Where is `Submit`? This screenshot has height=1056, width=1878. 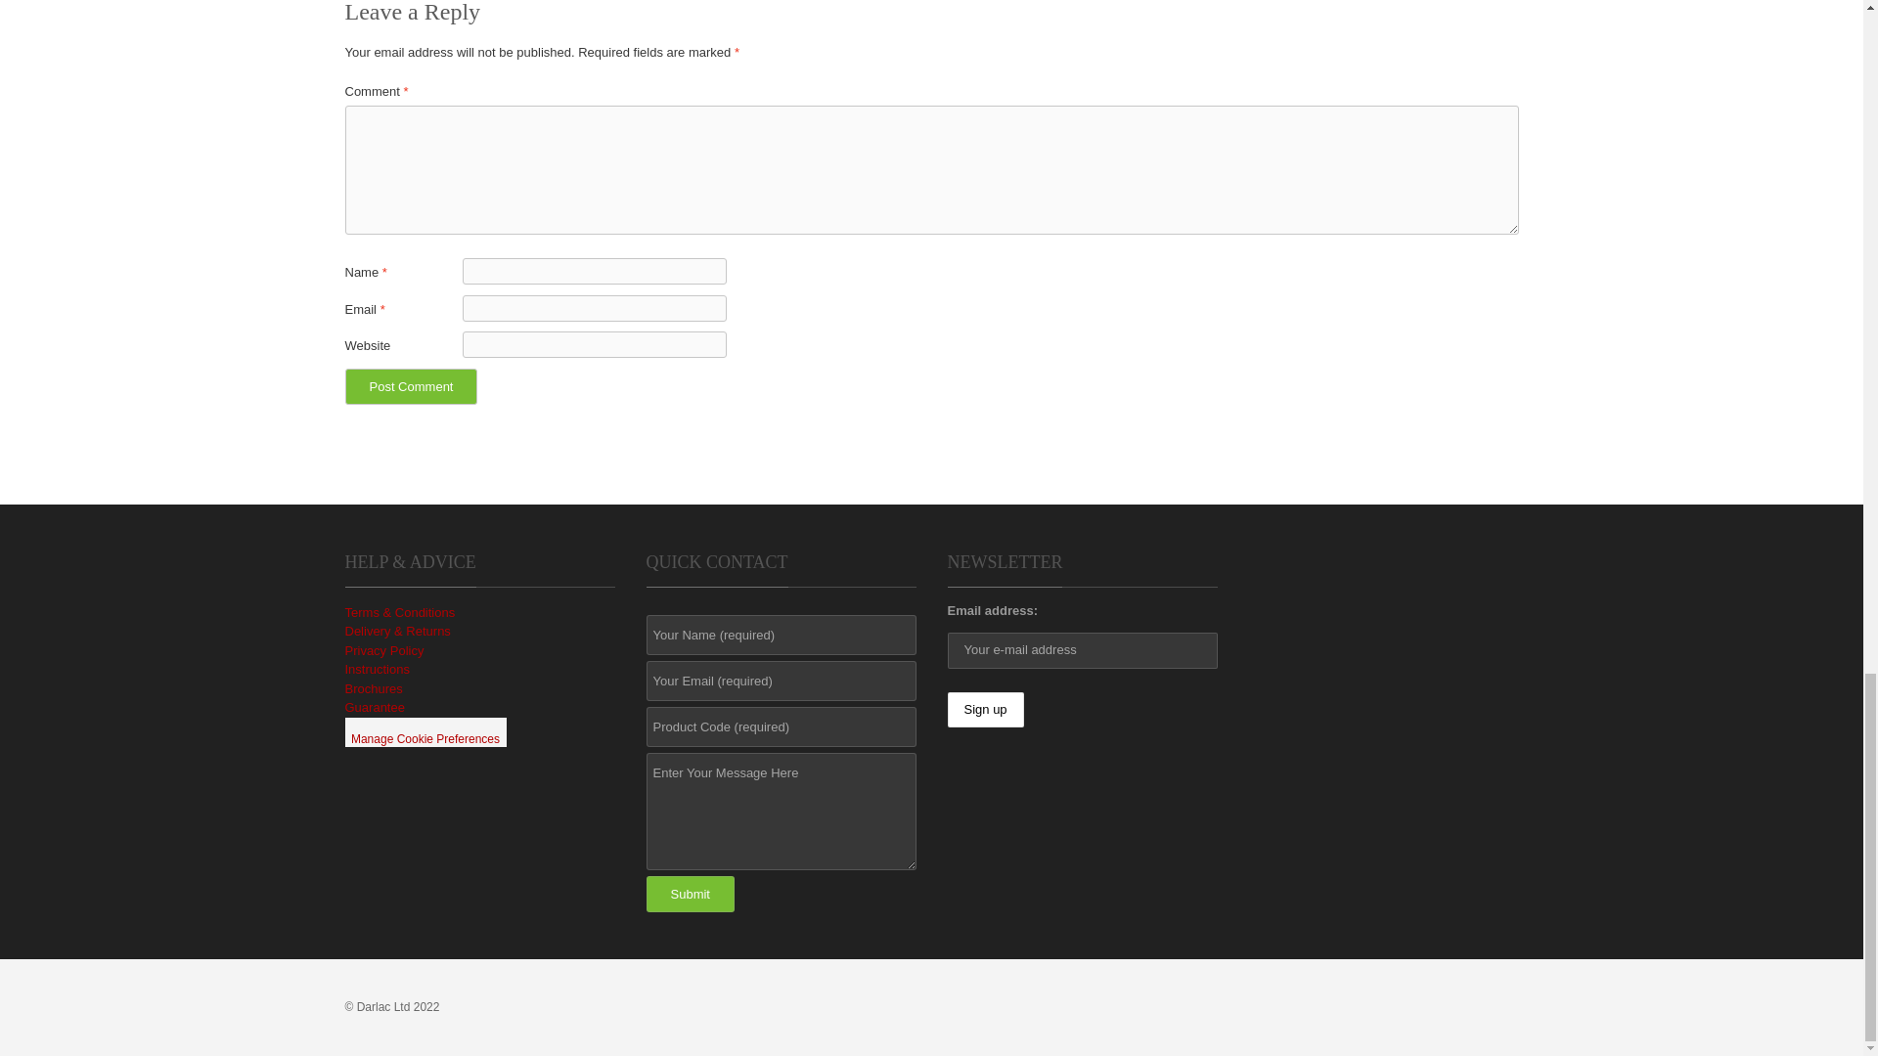
Submit is located at coordinates (690, 894).